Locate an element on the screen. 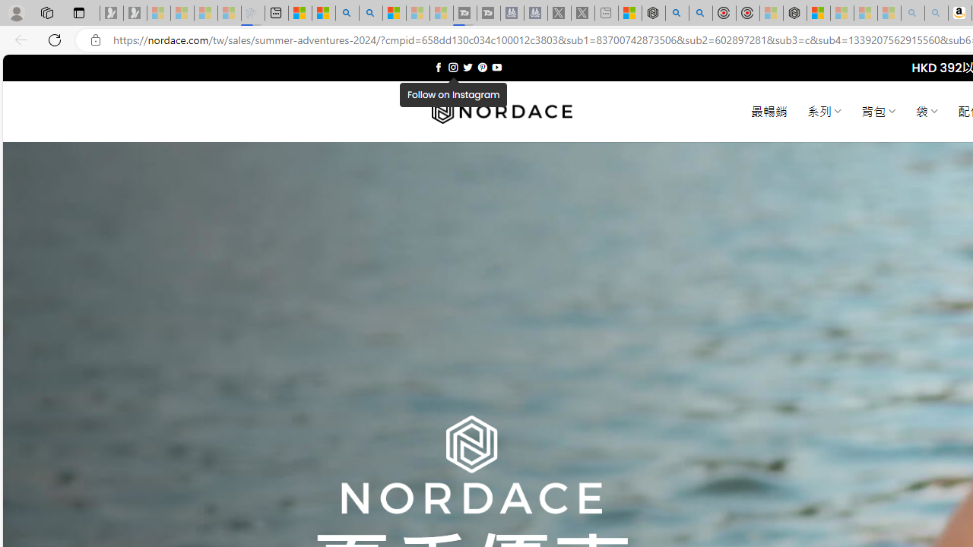  Nordace is located at coordinates (502, 112).